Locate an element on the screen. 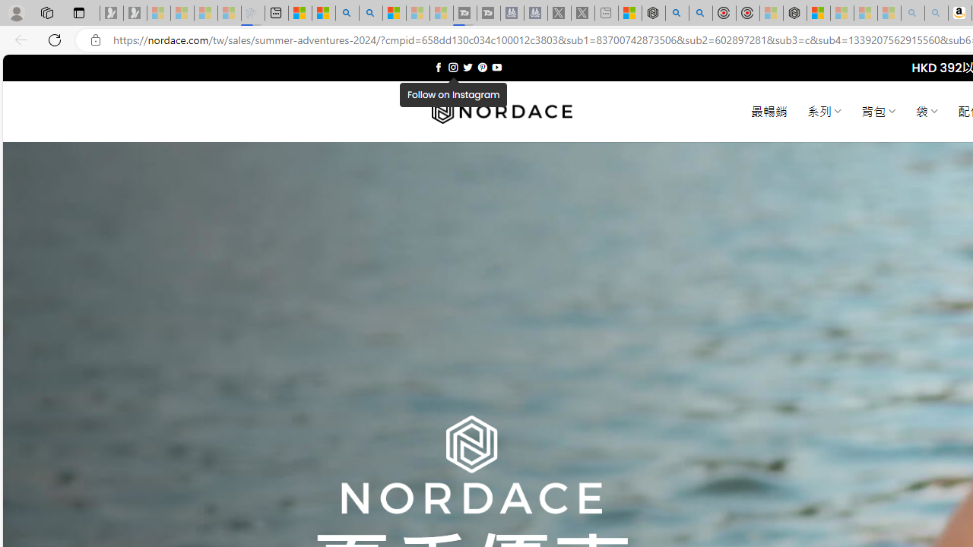  Nordace is located at coordinates (502, 112).